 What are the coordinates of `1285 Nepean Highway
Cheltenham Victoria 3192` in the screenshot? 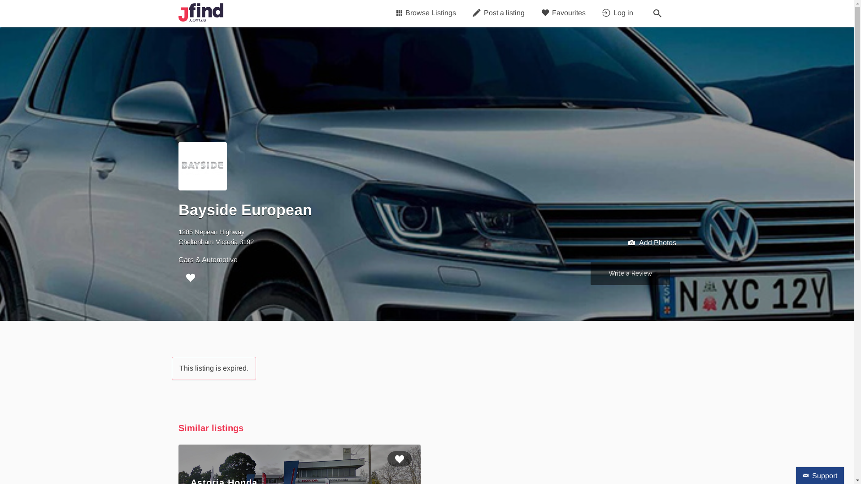 It's located at (216, 237).